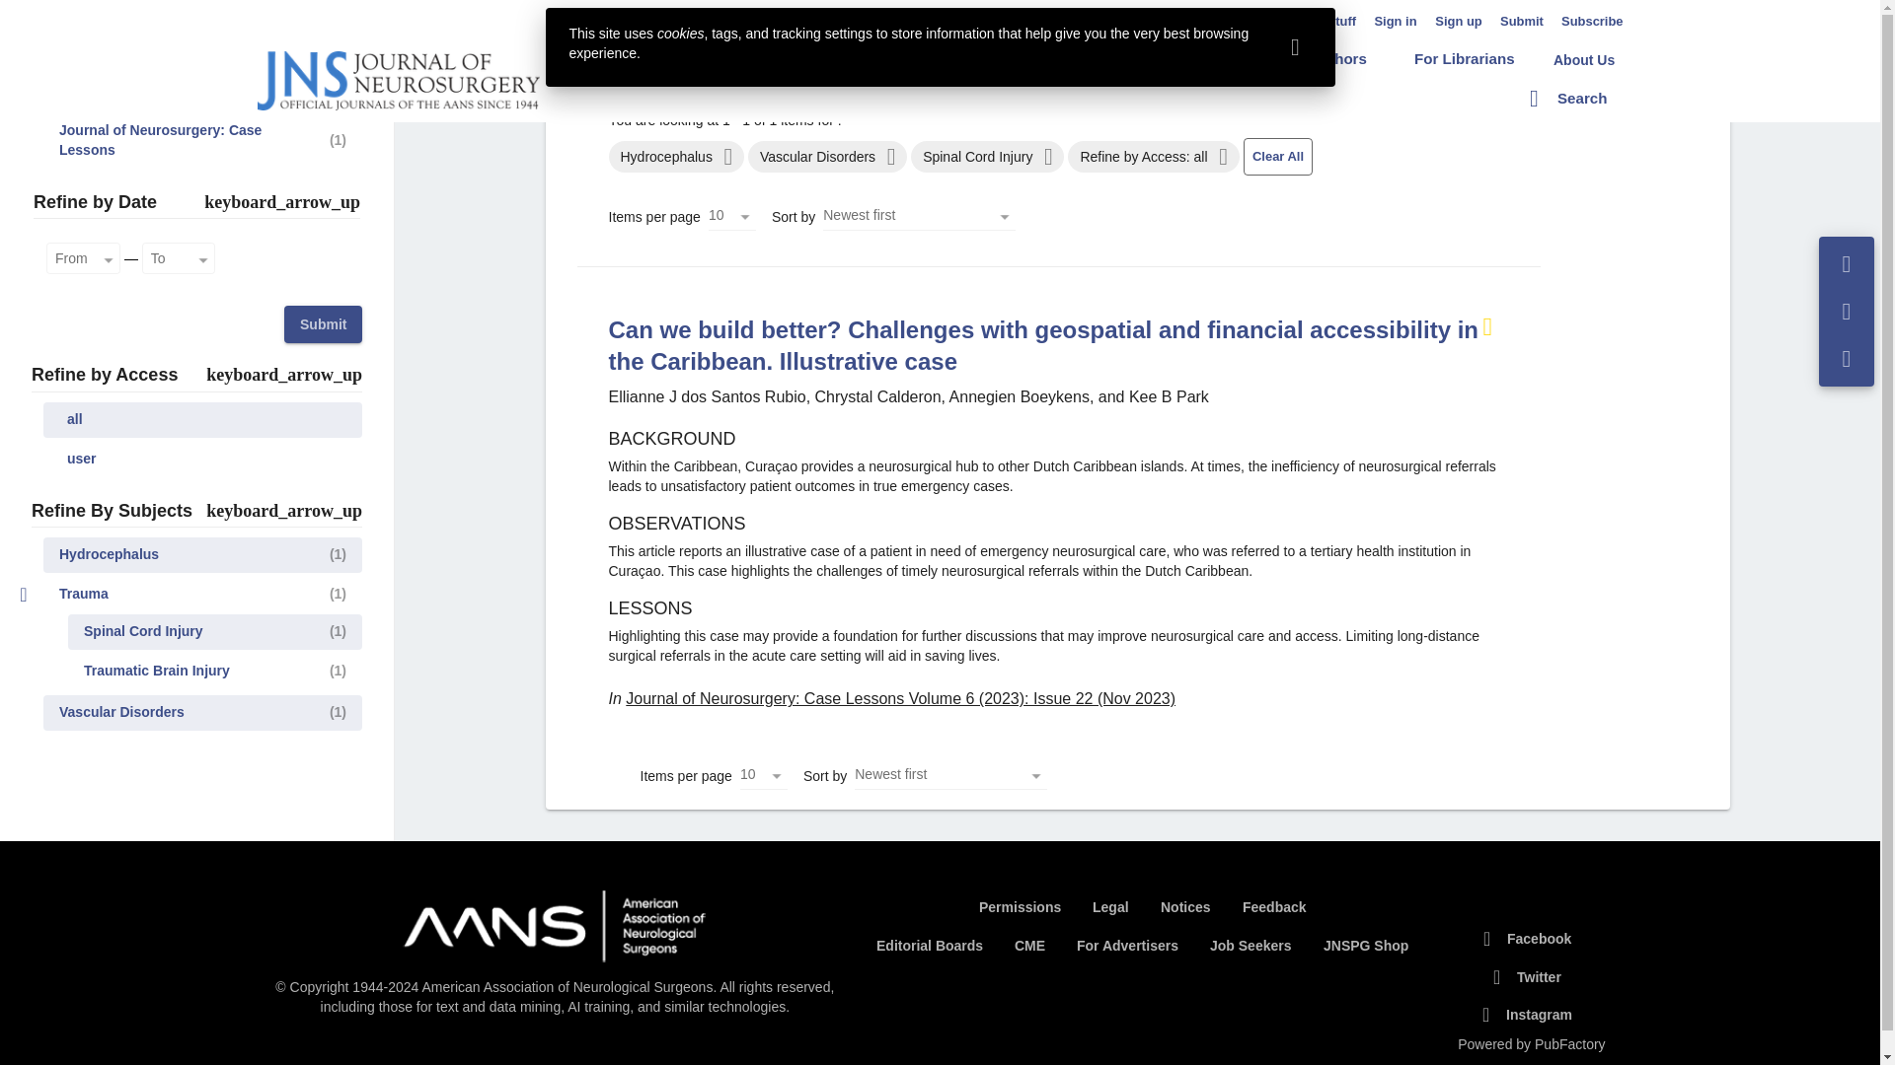 The width and height of the screenshot is (1895, 1065). Describe the element at coordinates (1458, 22) in the screenshot. I see `Sign up` at that location.